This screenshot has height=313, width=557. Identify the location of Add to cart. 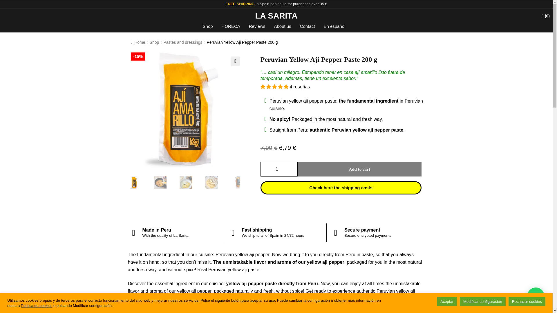
(359, 169).